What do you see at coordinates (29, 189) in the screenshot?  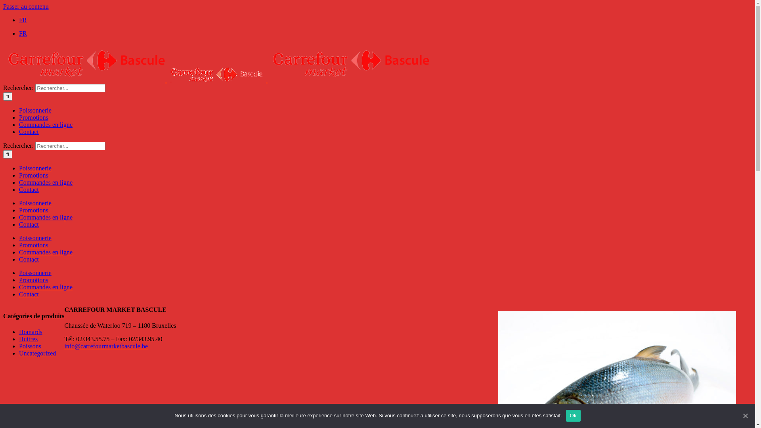 I see `Contact` at bounding box center [29, 189].